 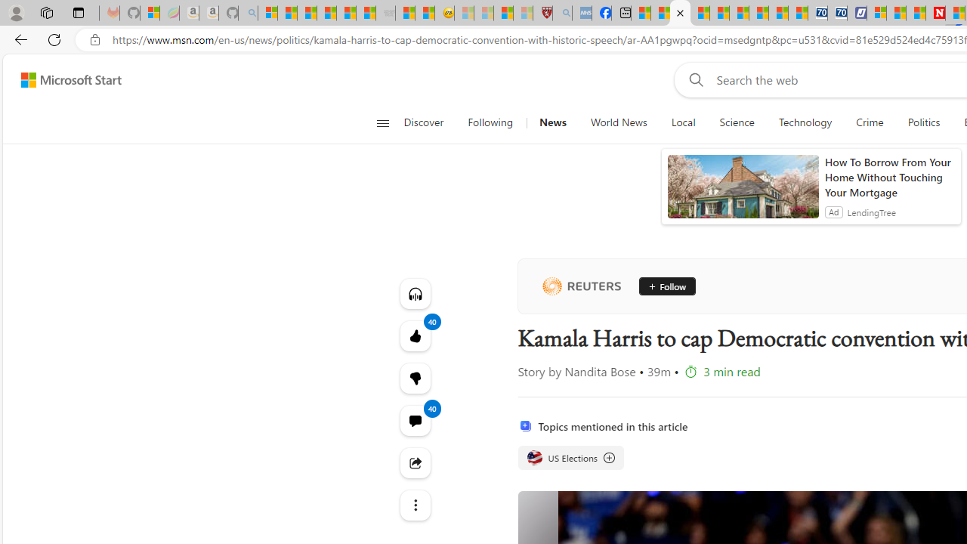 I want to click on 40 Like, so click(x=414, y=335).